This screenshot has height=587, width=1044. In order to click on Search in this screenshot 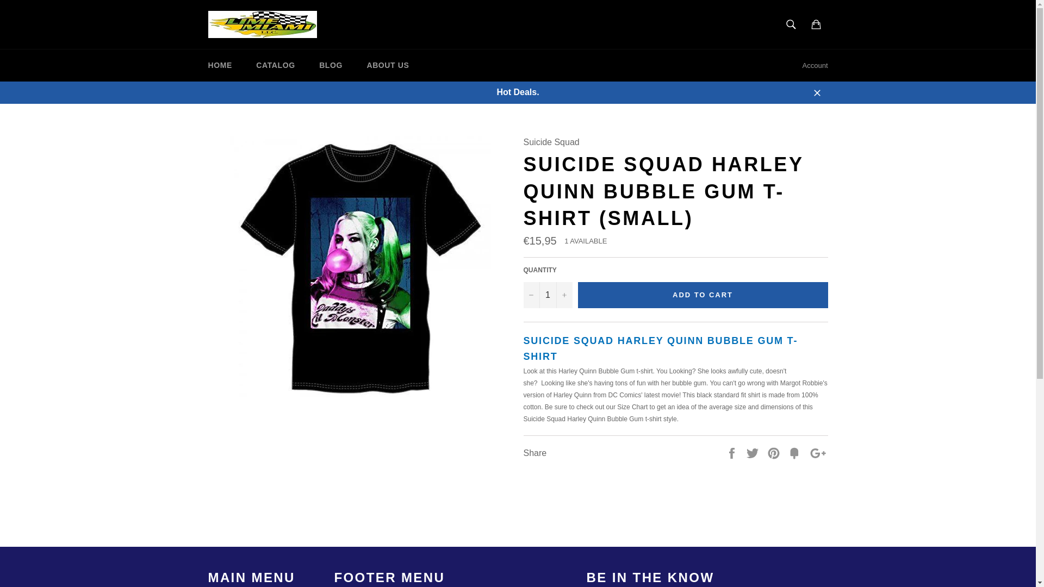, I will do `click(791, 24)`.